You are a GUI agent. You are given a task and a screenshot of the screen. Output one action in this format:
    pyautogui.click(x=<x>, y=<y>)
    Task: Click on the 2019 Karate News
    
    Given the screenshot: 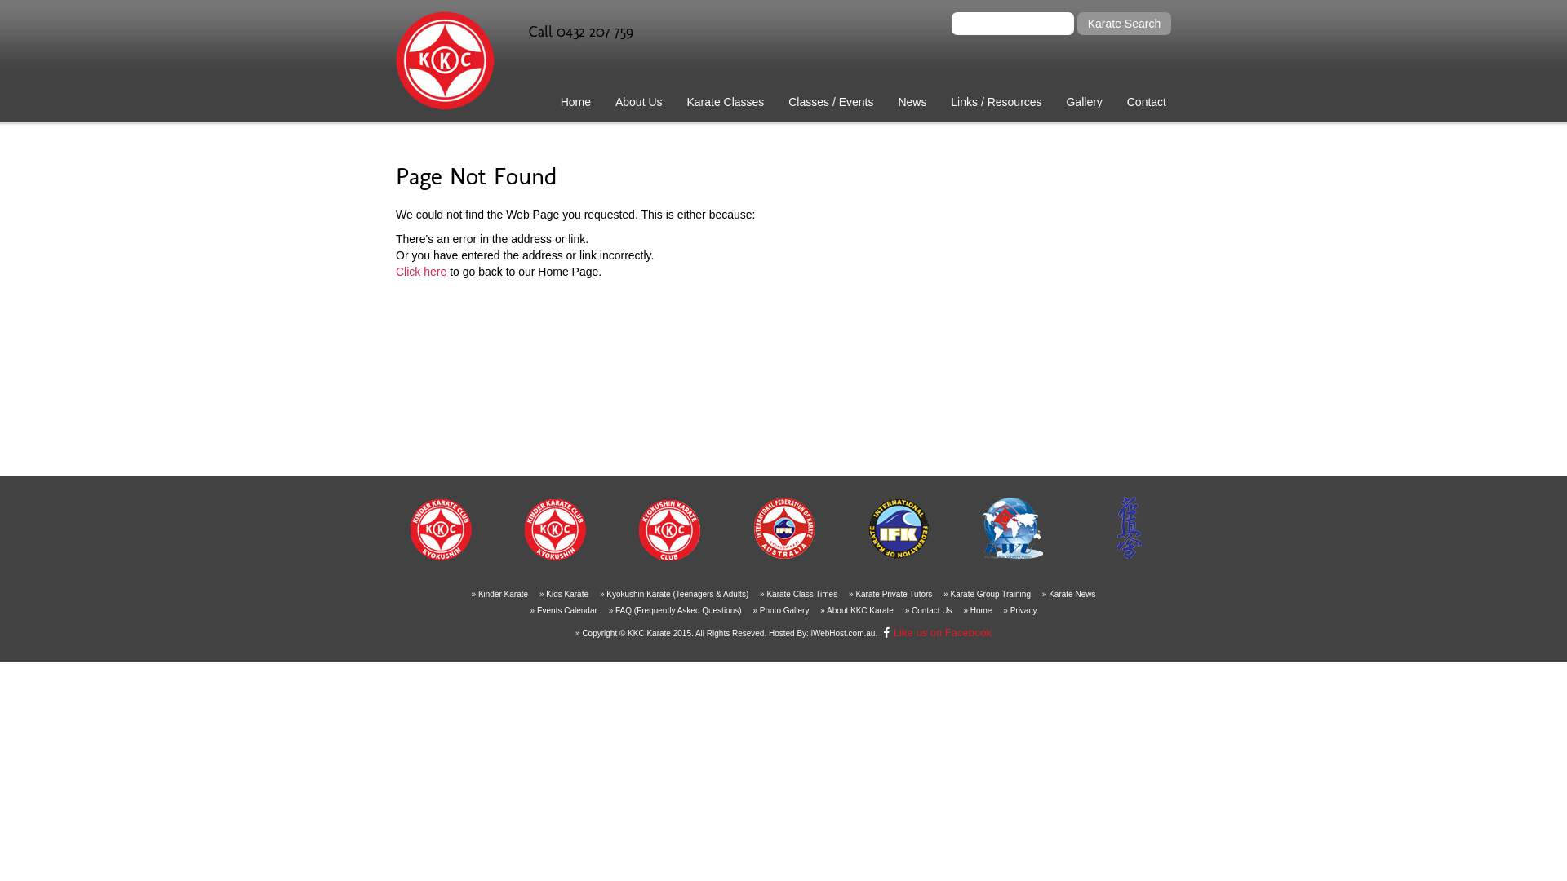 What is the action you would take?
    pyautogui.click(x=952, y=126)
    